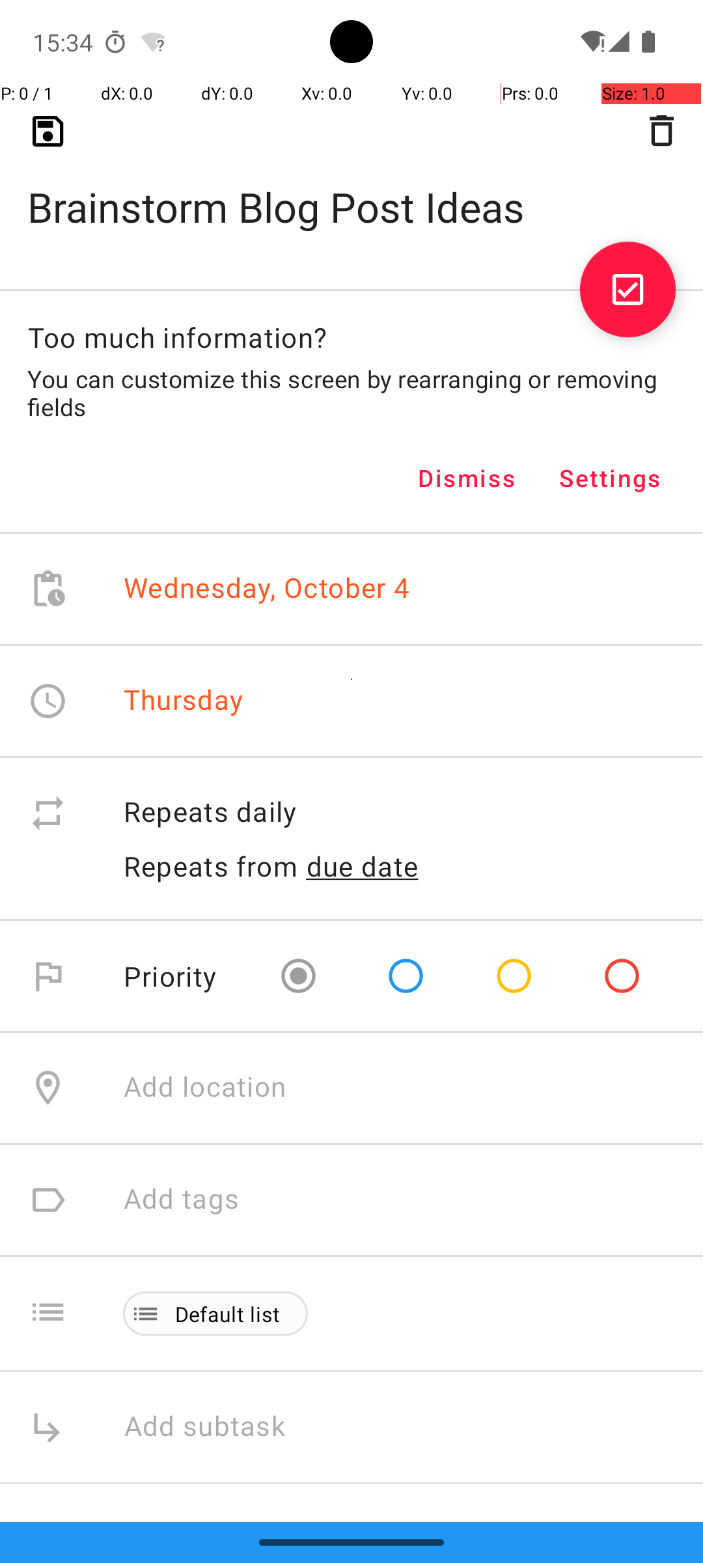  Describe the element at coordinates (211, 866) in the screenshot. I see `Repeats from` at that location.